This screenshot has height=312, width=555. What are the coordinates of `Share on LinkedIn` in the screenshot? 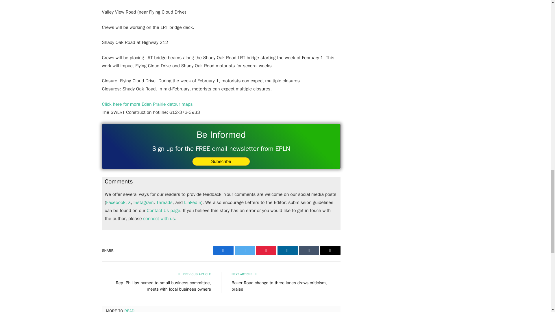 It's located at (287, 250).